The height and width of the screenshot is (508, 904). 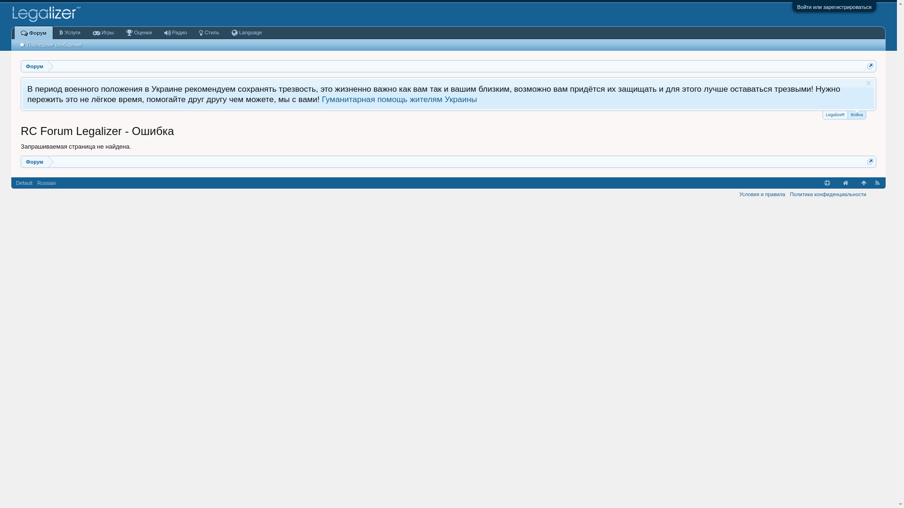 I want to click on Language, so click(x=247, y=33).